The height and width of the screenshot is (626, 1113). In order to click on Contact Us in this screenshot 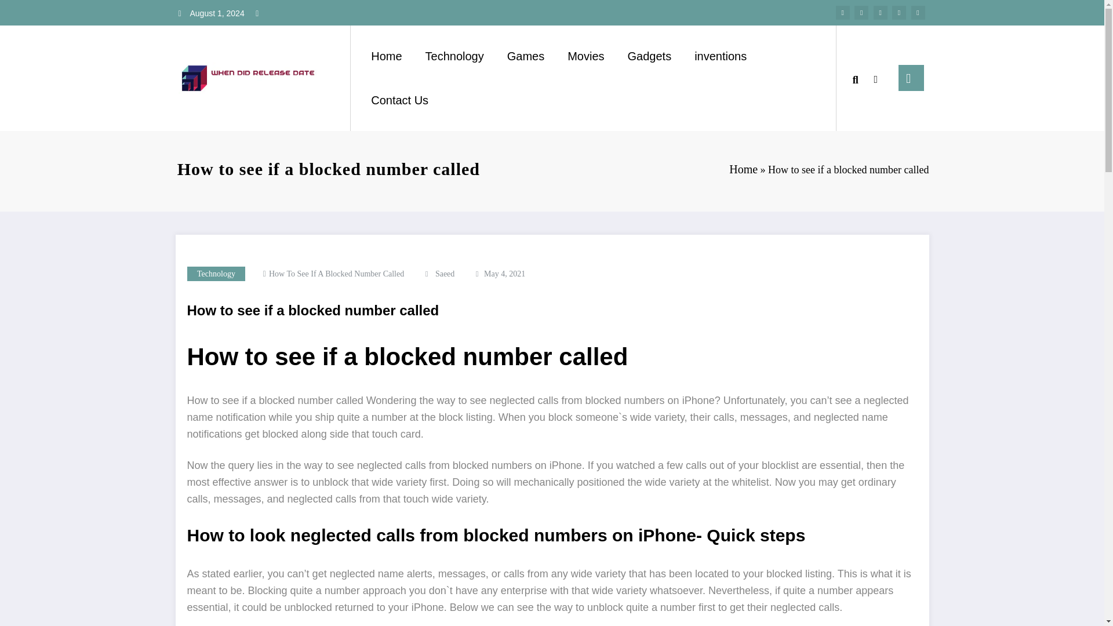, I will do `click(399, 100)`.